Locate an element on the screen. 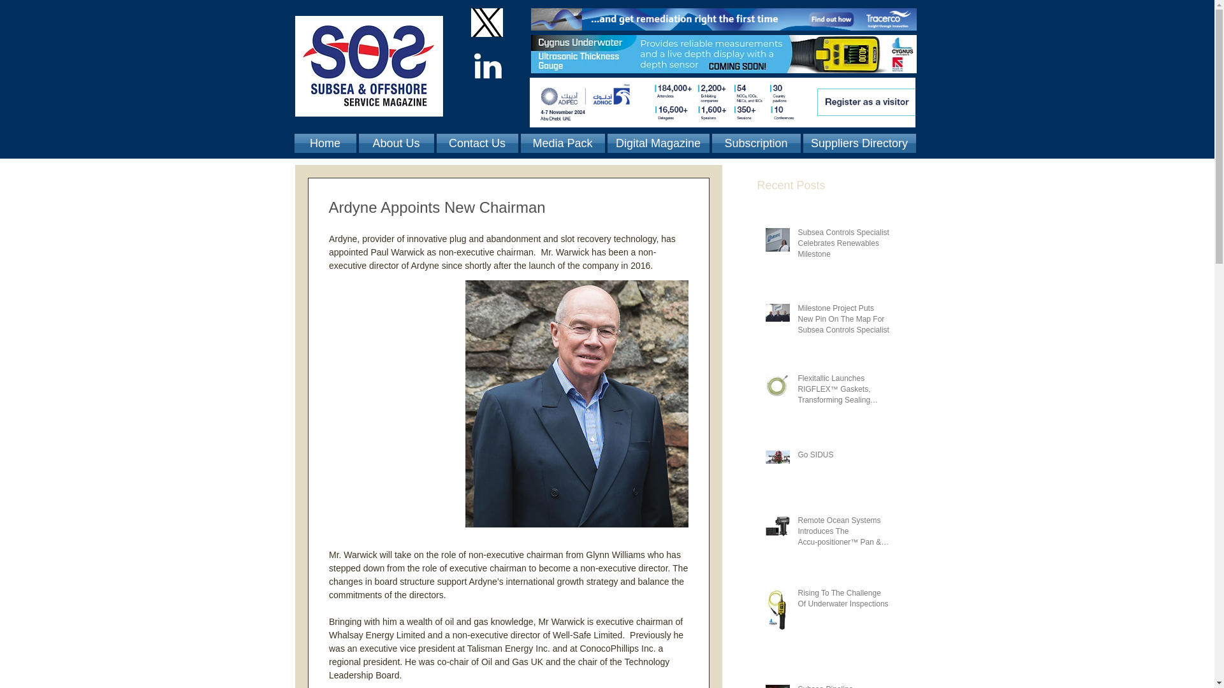 The image size is (1224, 688). Go SIDUS is located at coordinates (843, 457).